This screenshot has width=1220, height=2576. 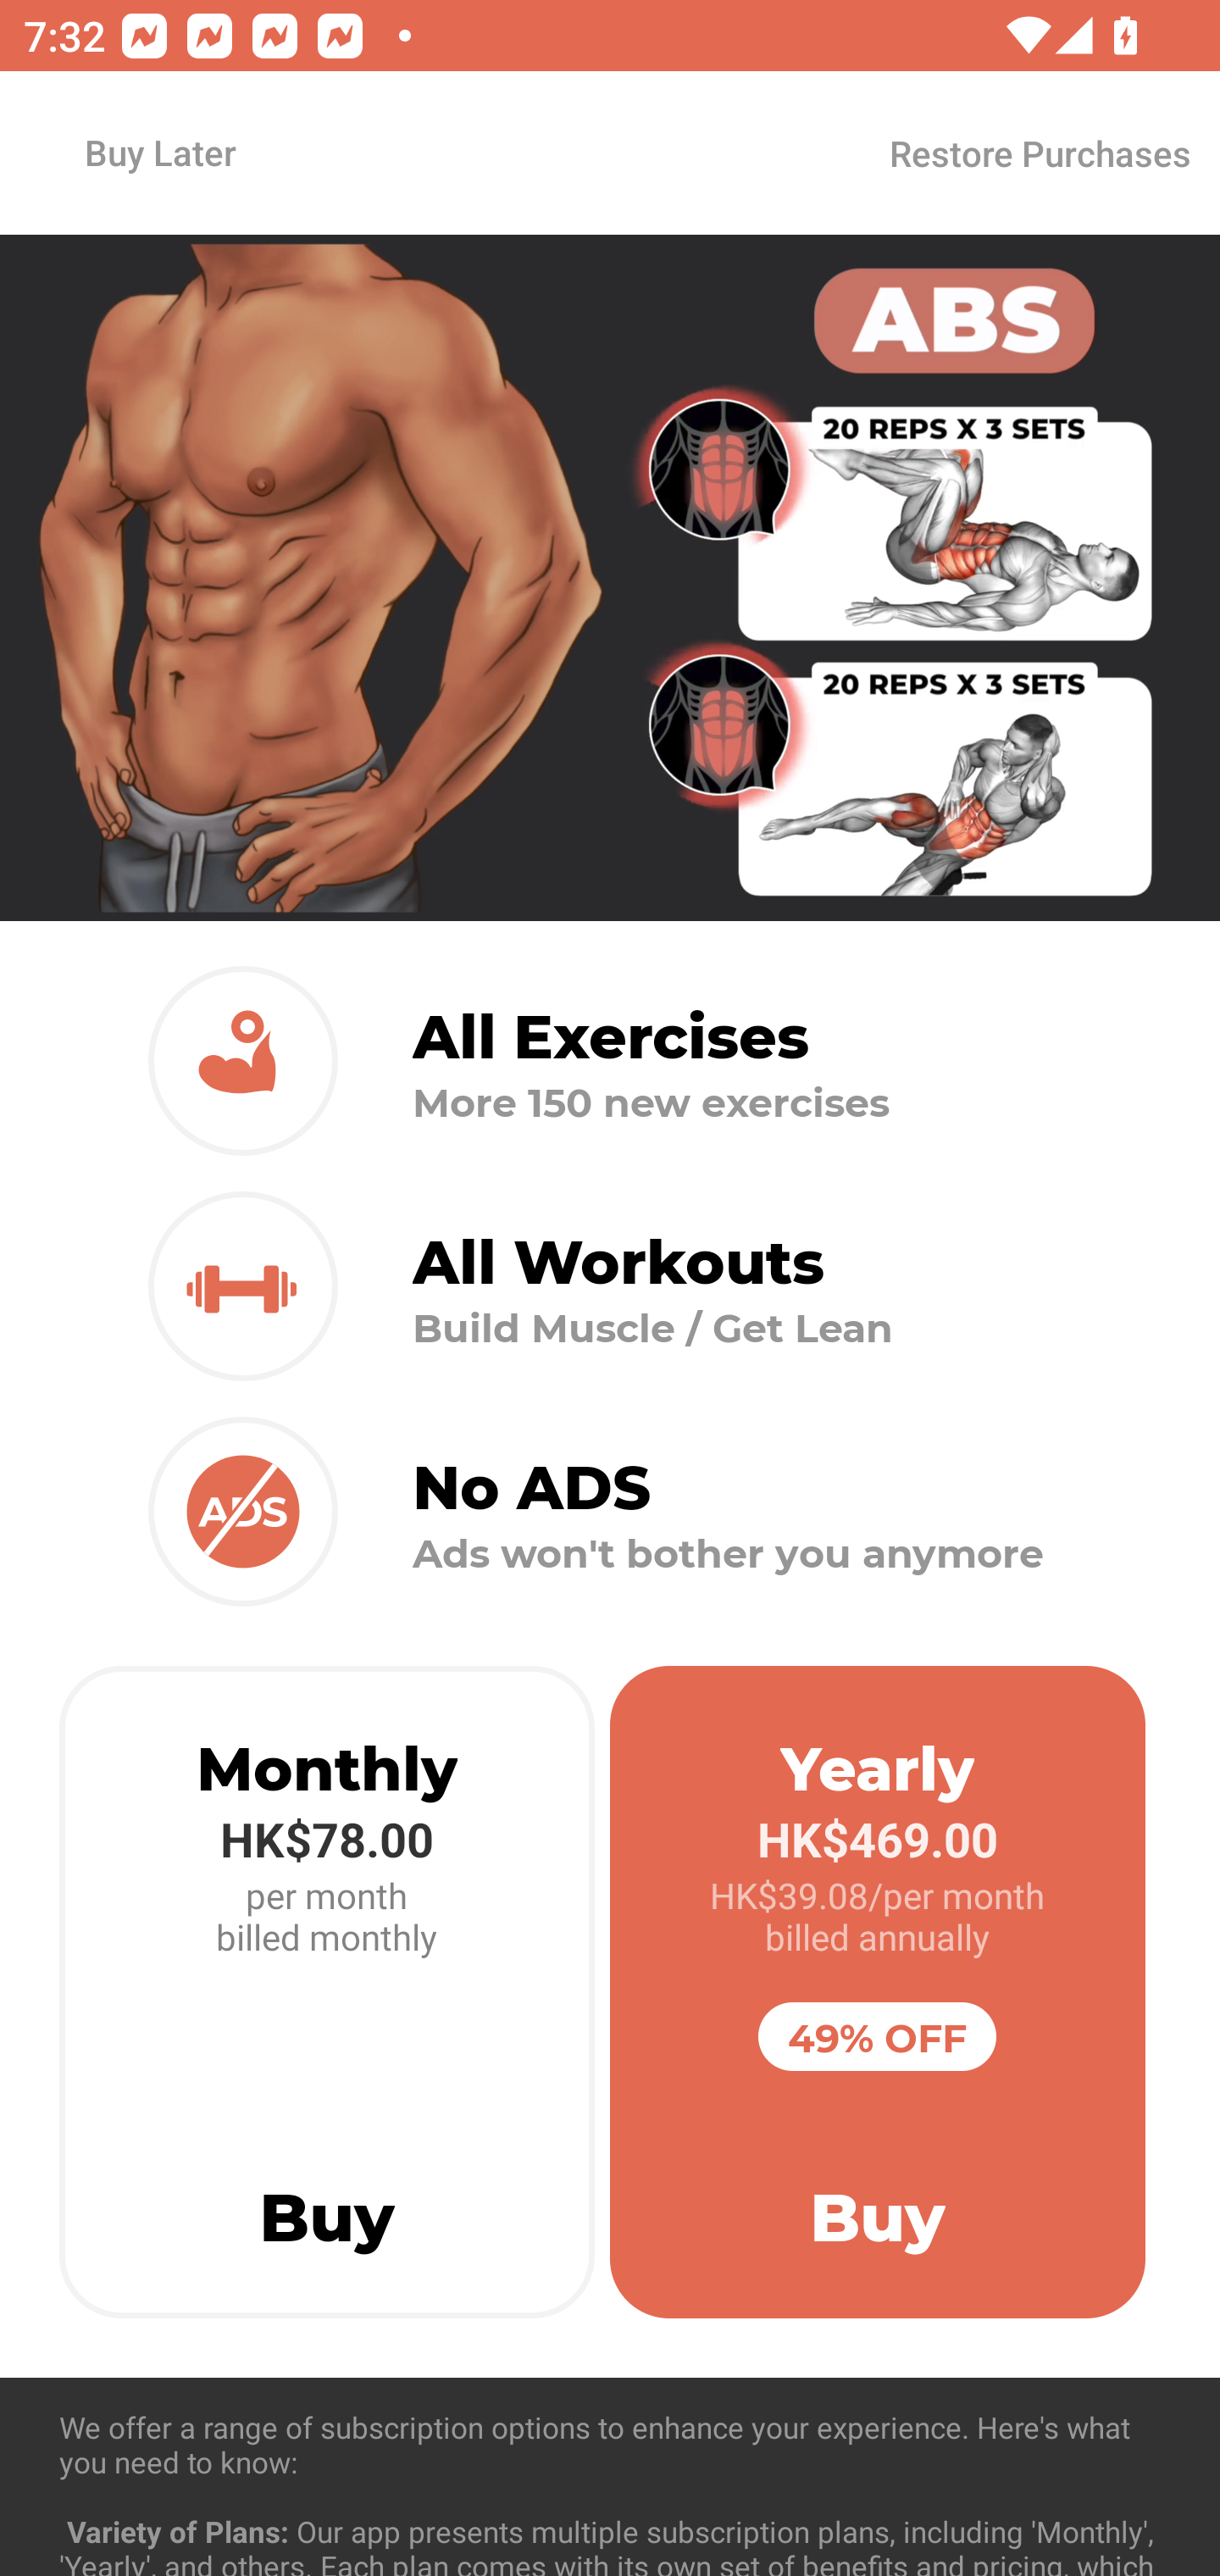 What do you see at coordinates (327, 1992) in the screenshot?
I see `Monthly HK$78.00 per month
billed monthly Buy` at bounding box center [327, 1992].